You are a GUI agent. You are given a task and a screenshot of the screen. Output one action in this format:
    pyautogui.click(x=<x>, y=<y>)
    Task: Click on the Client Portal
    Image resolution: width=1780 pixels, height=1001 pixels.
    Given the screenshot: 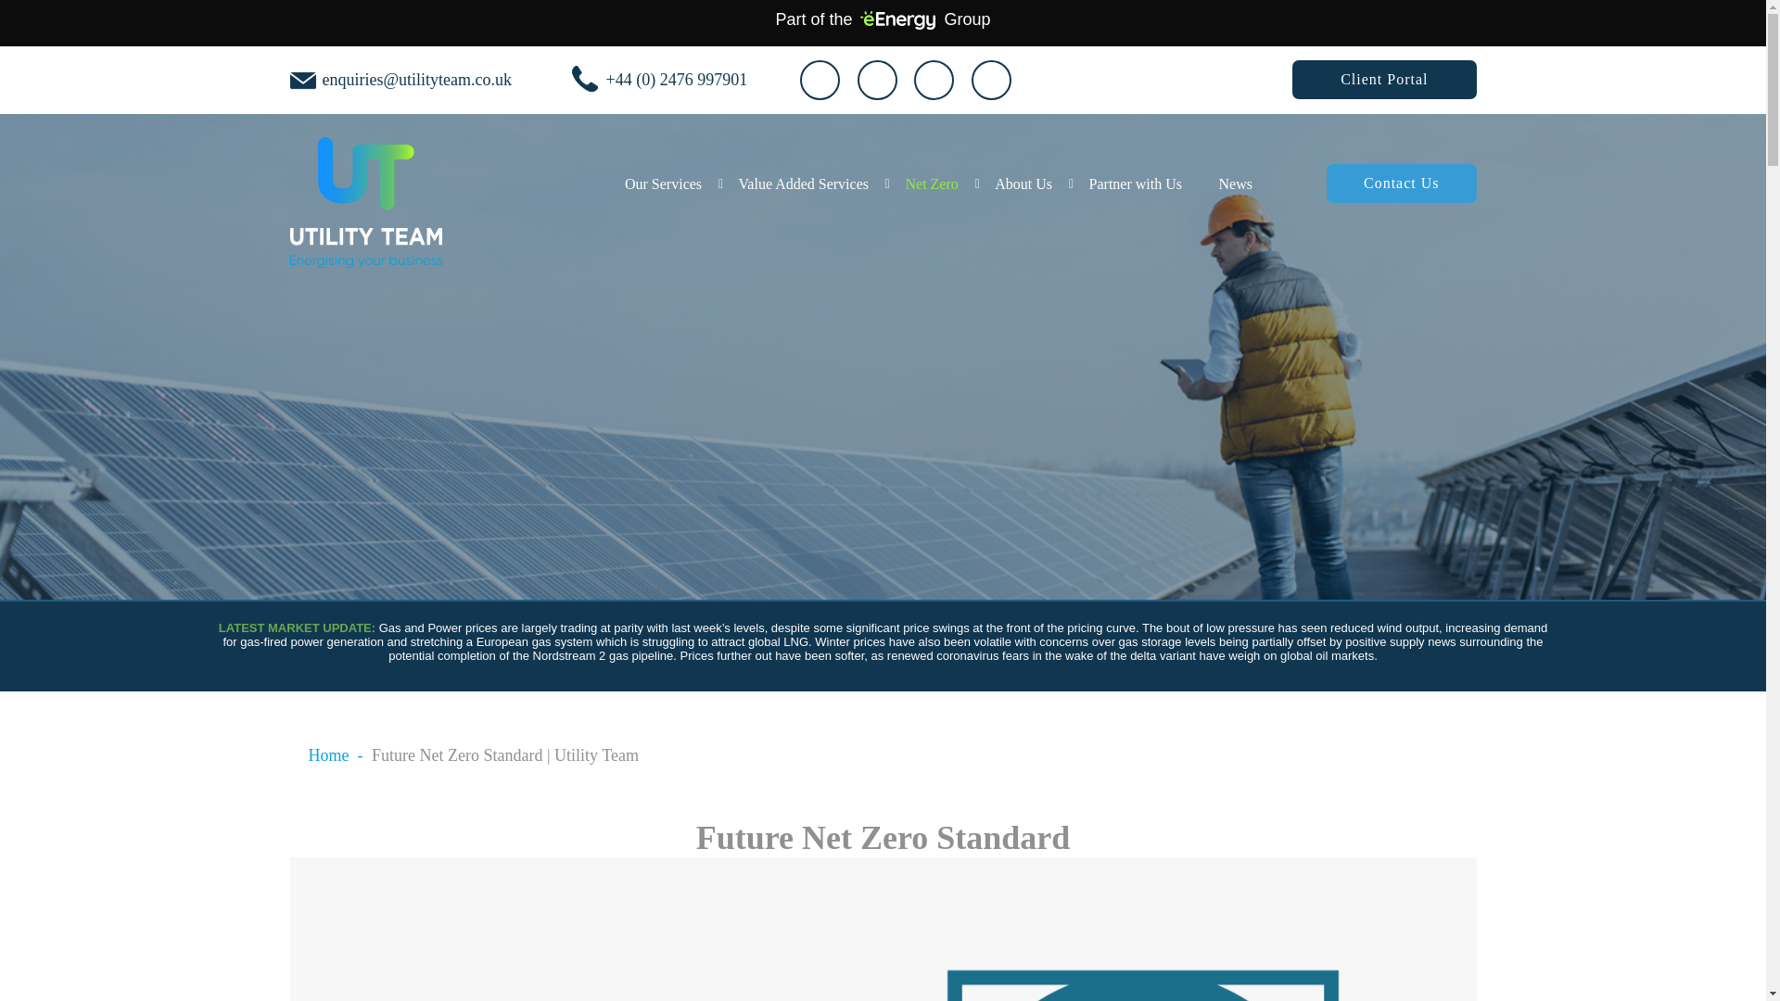 What is the action you would take?
    pyautogui.click(x=1383, y=79)
    